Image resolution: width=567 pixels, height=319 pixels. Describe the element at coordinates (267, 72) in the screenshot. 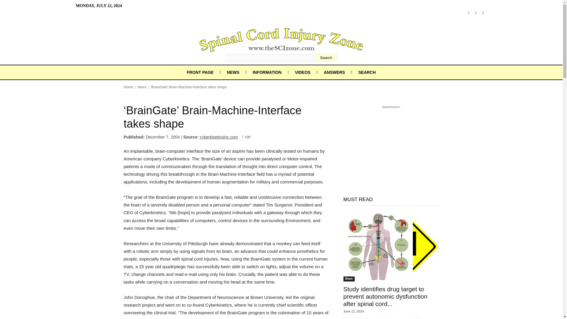

I see `INFORMATION` at that location.